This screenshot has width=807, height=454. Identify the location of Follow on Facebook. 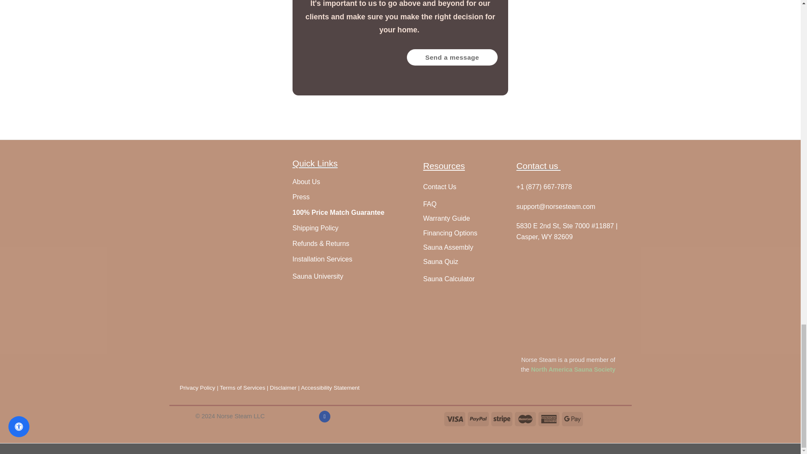
(324, 417).